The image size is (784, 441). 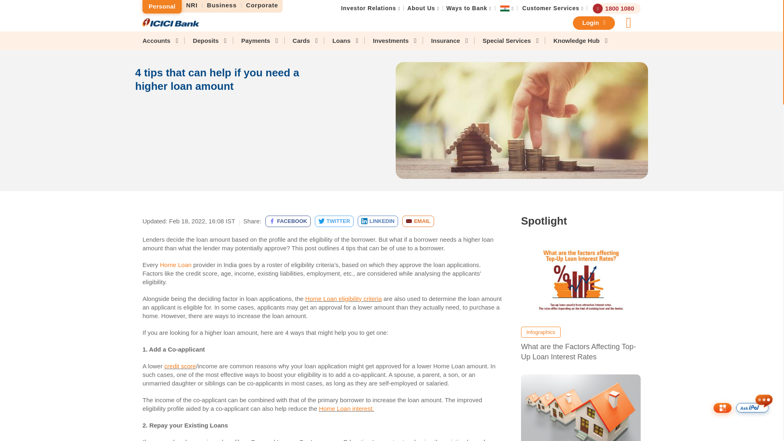 I want to click on Investor Relations, so click(x=368, y=8).